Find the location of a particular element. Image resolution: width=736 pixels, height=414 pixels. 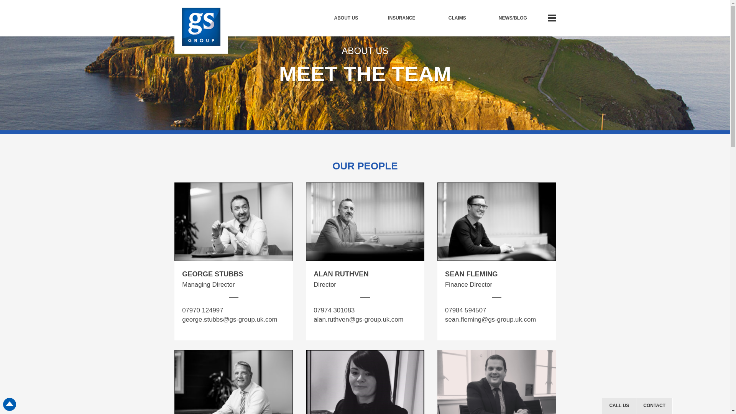

INSURANCE is located at coordinates (401, 18).